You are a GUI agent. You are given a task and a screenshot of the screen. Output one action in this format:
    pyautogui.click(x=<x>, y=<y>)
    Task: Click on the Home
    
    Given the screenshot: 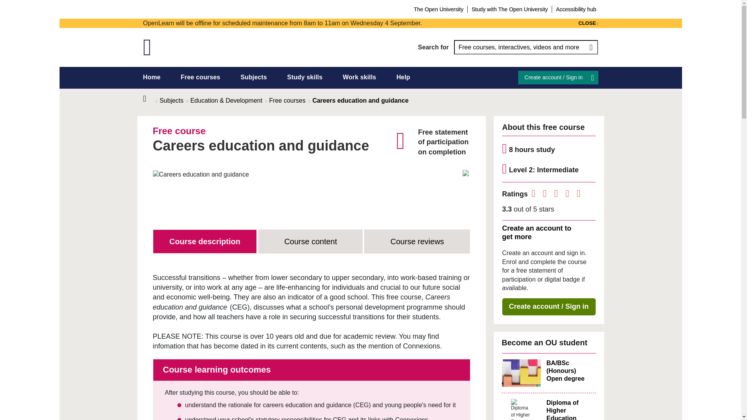 What is the action you would take?
    pyautogui.click(x=149, y=99)
    